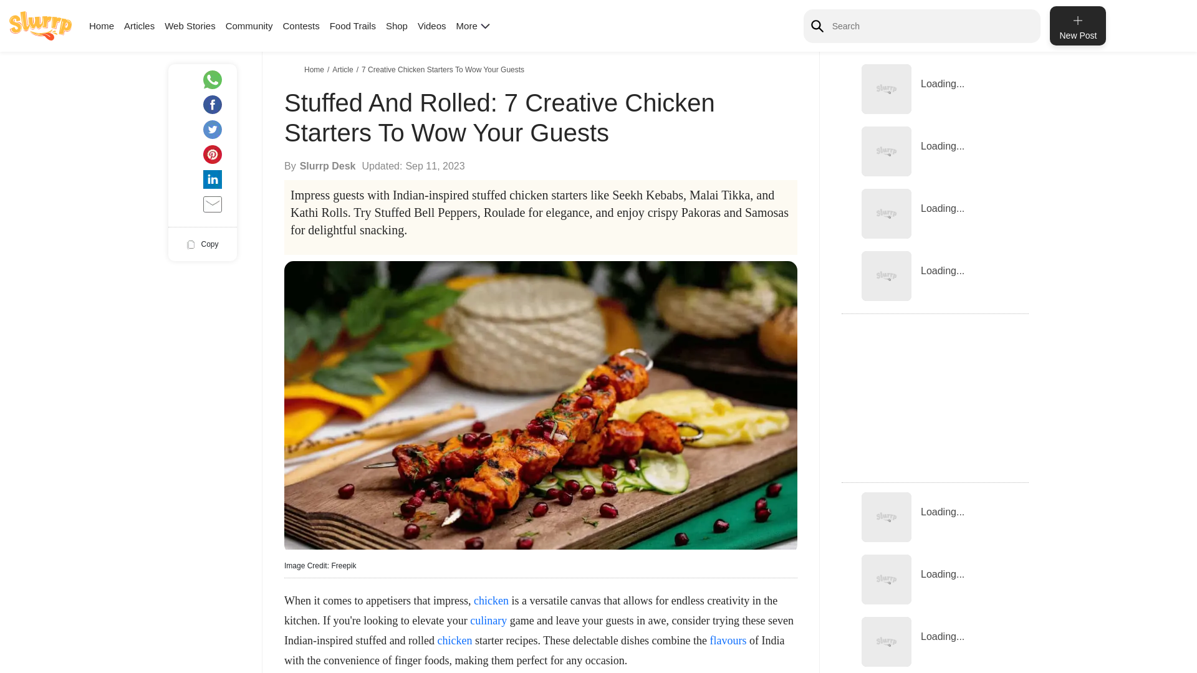 Image resolution: width=1197 pixels, height=673 pixels. What do you see at coordinates (344, 69) in the screenshot?
I see `Article` at bounding box center [344, 69].